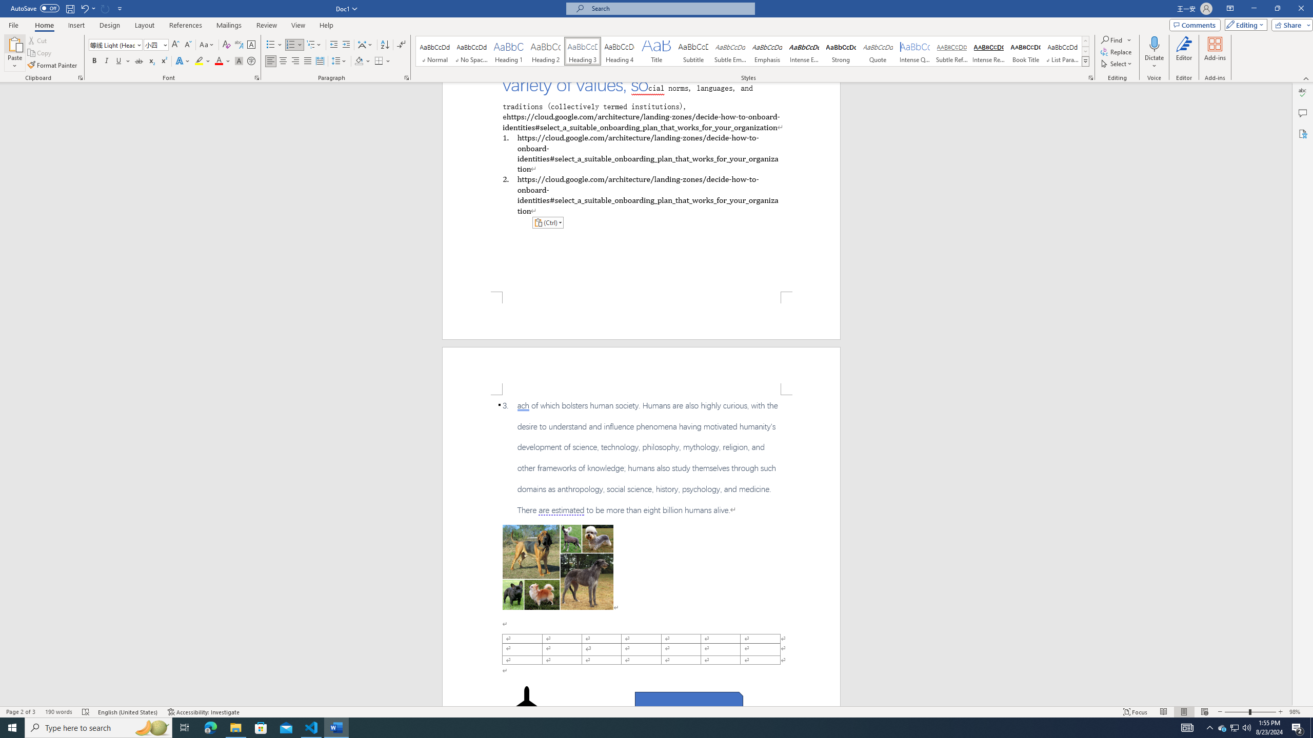 The image size is (1313, 738). I want to click on Font..., so click(257, 78).